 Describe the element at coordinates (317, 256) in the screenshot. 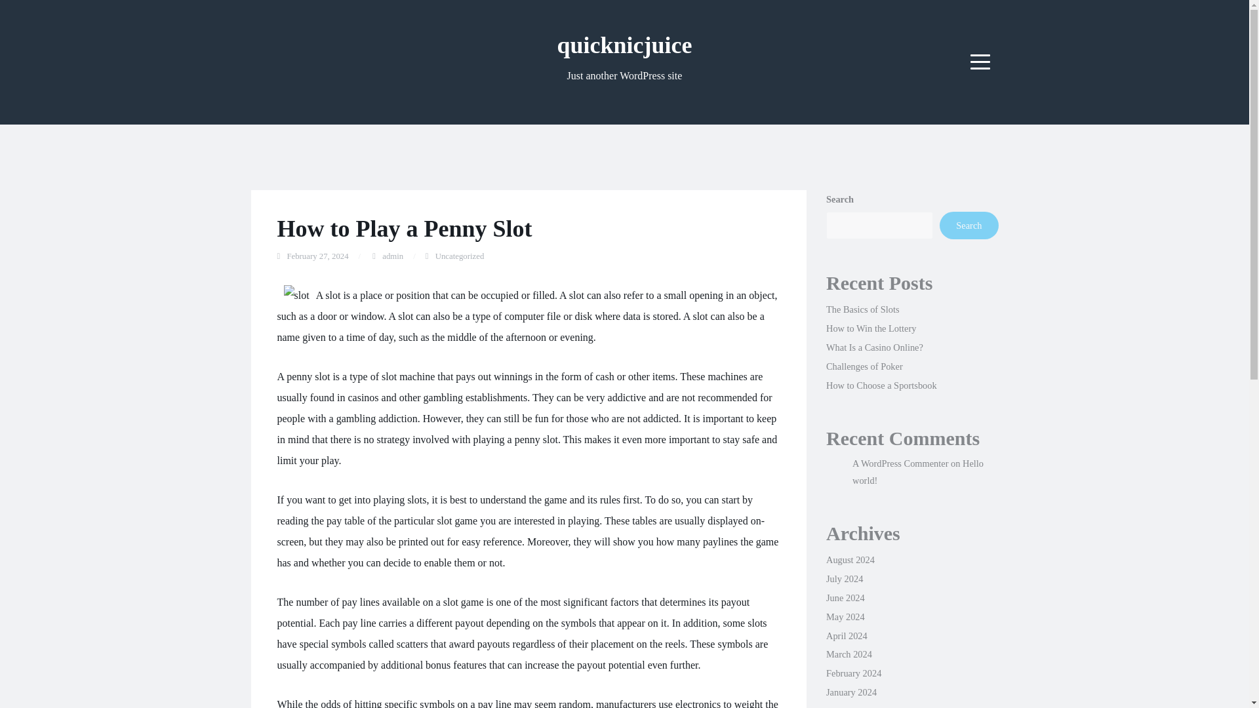

I see `February 27, 2024` at that location.